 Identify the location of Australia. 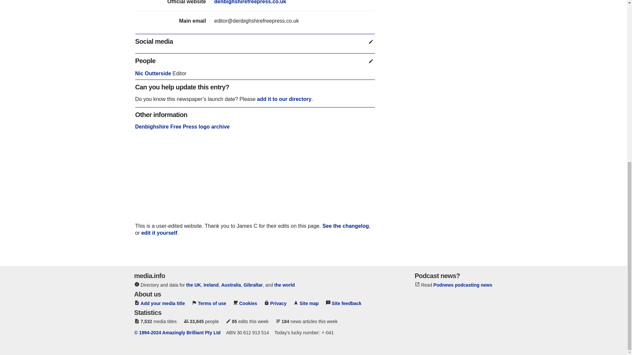
(231, 285).